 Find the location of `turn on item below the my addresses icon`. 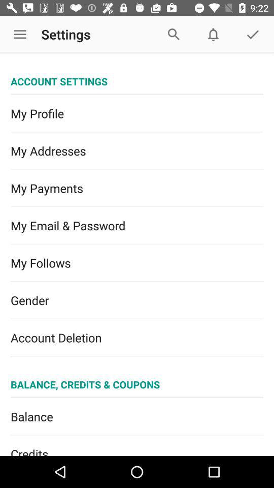

turn on item below the my addresses icon is located at coordinates (137, 188).